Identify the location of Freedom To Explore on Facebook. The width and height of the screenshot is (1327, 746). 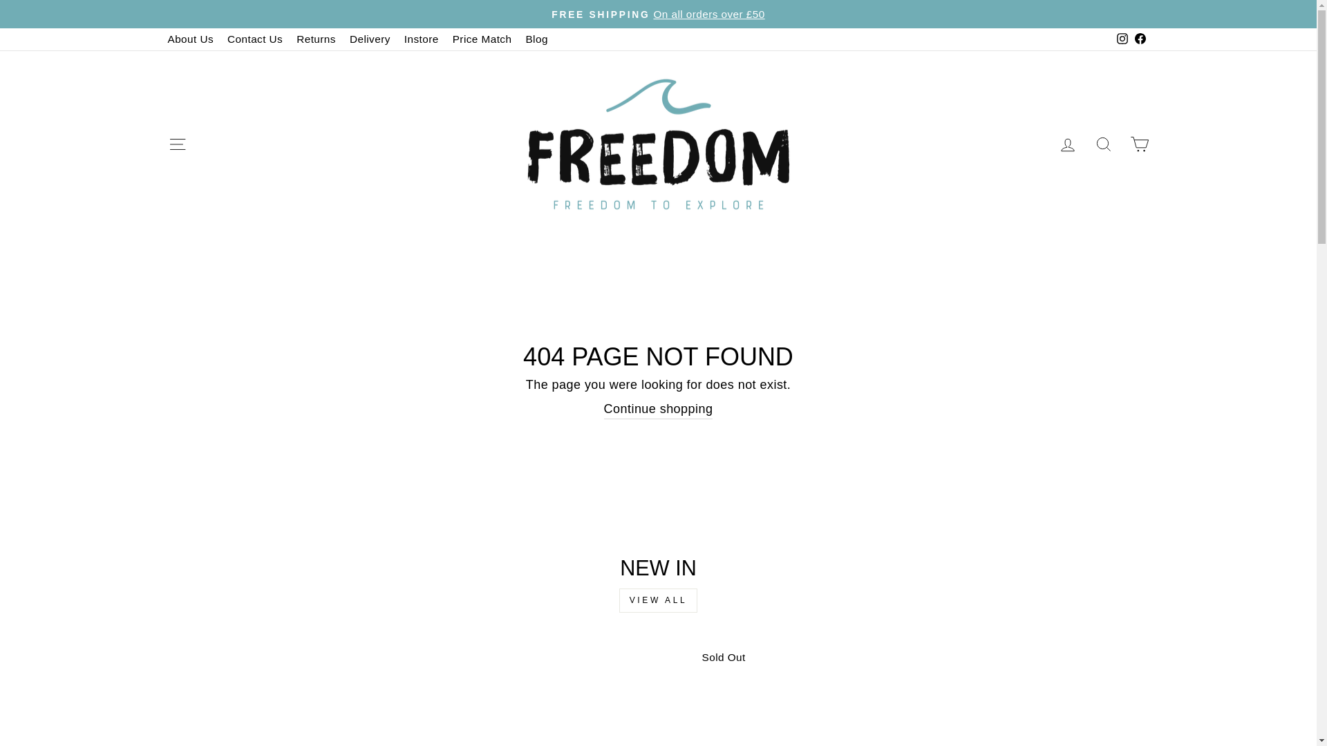
(1139, 39).